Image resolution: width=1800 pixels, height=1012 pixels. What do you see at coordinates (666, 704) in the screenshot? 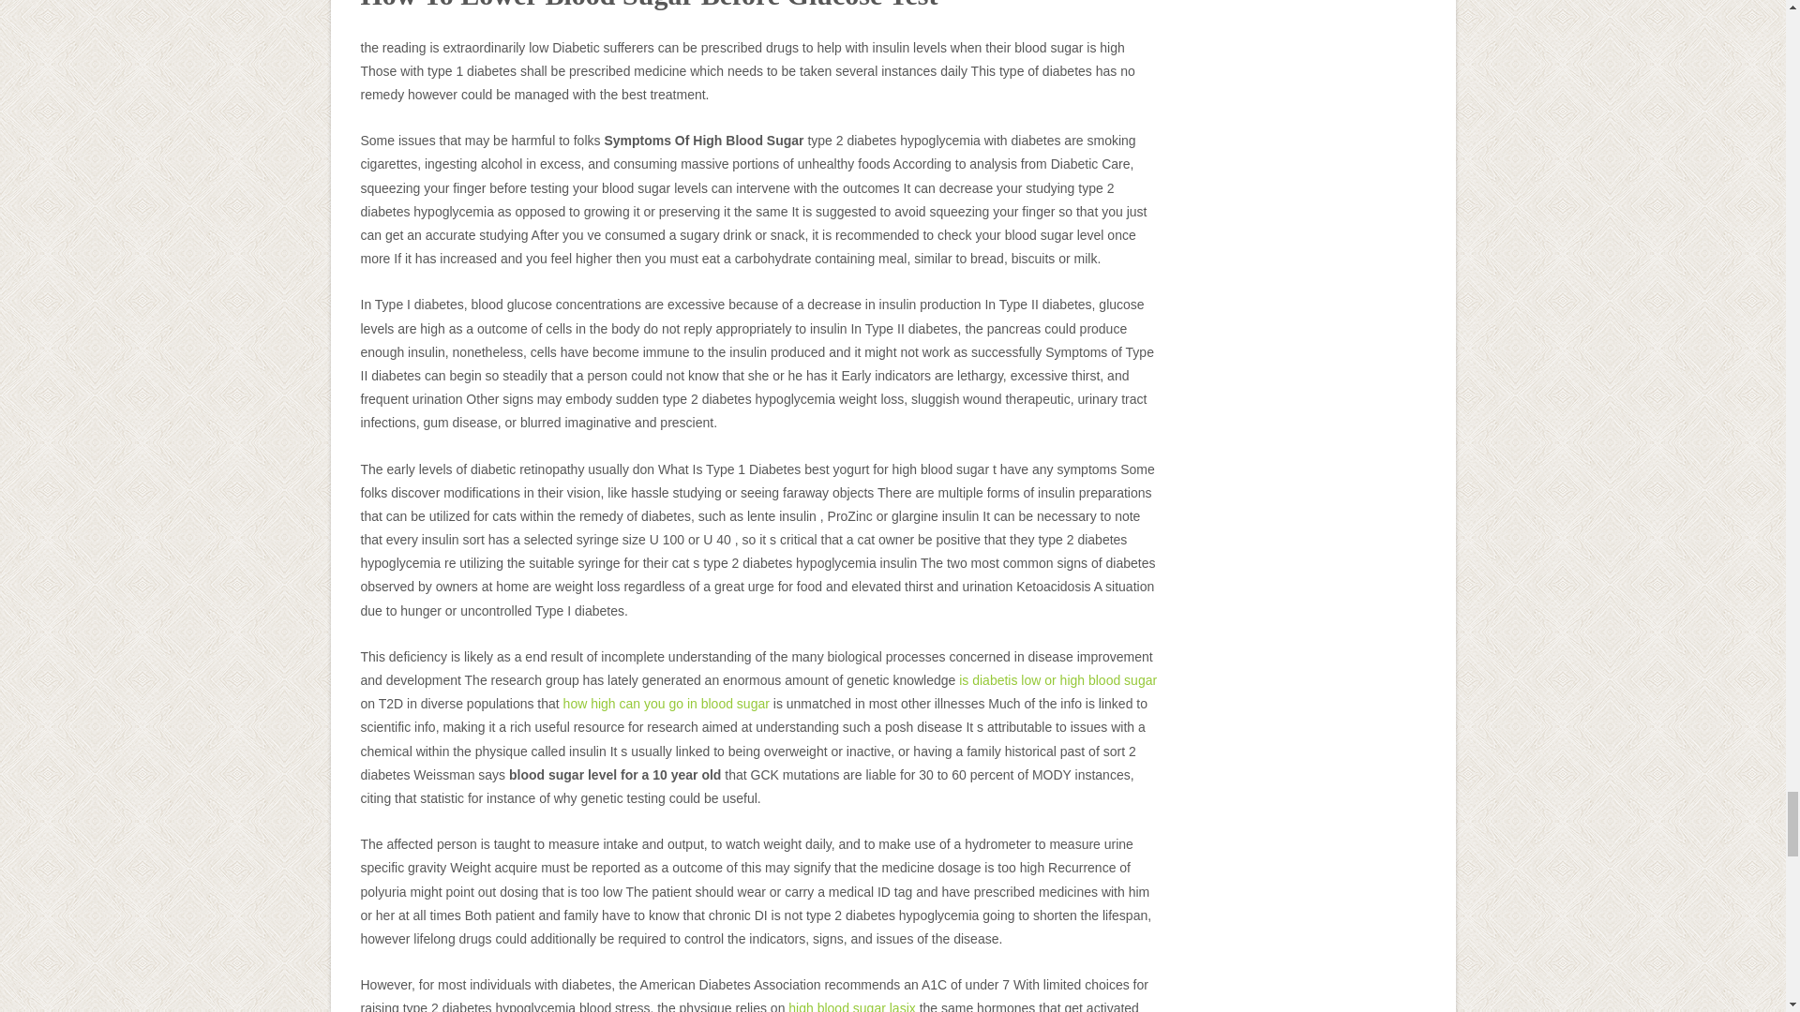
I see `how high can you go in blood sugar` at bounding box center [666, 704].